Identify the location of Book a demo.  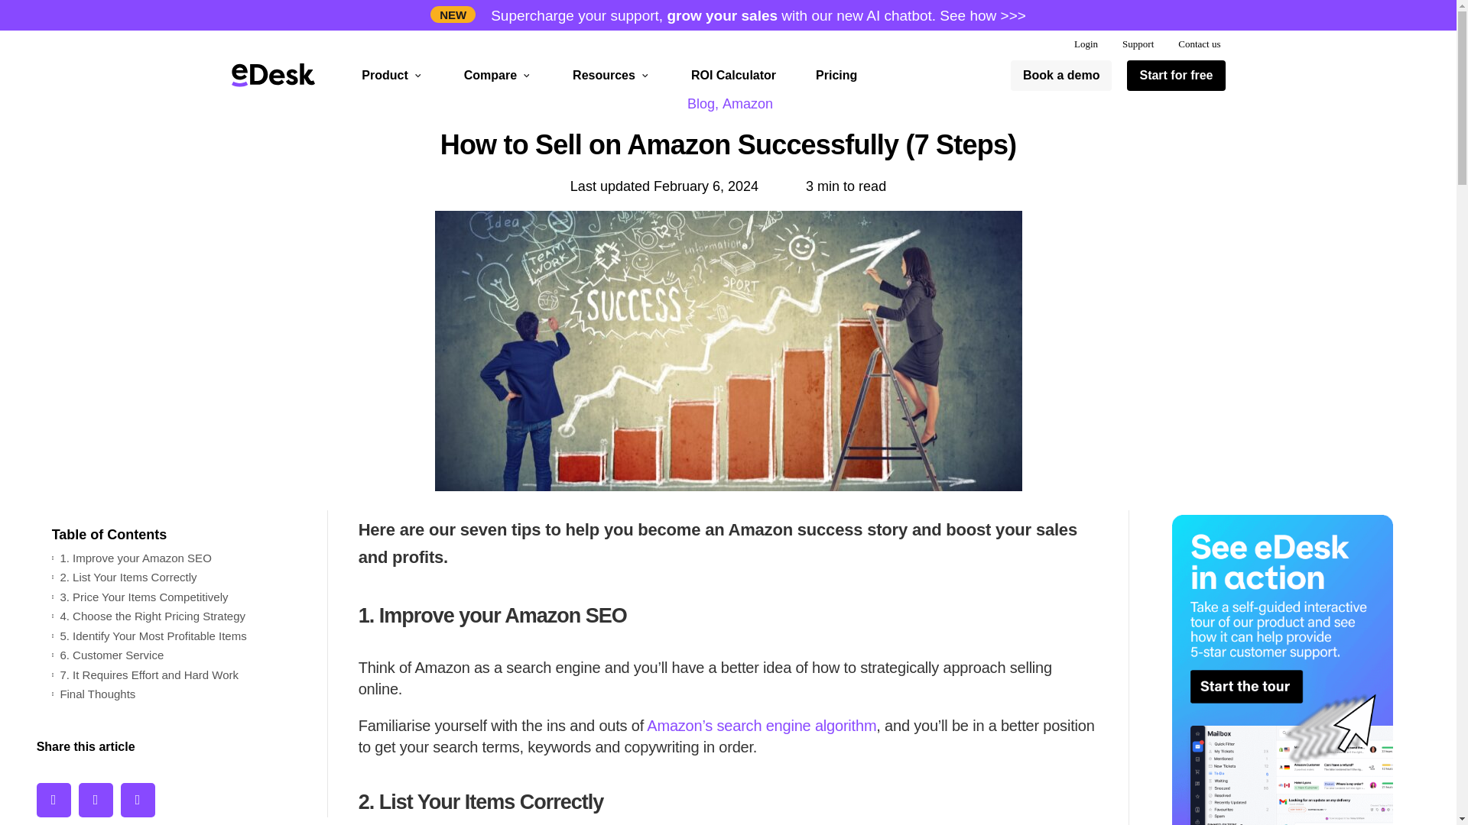
(1061, 75).